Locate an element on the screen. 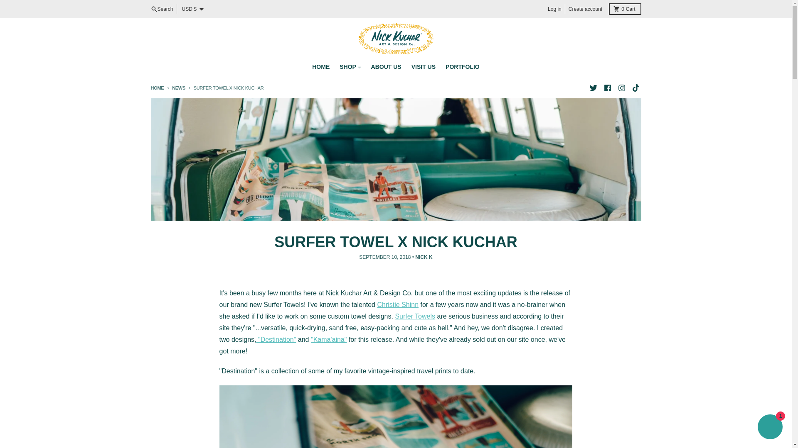 Image resolution: width=798 pixels, height=448 pixels. HOME is located at coordinates (321, 66).